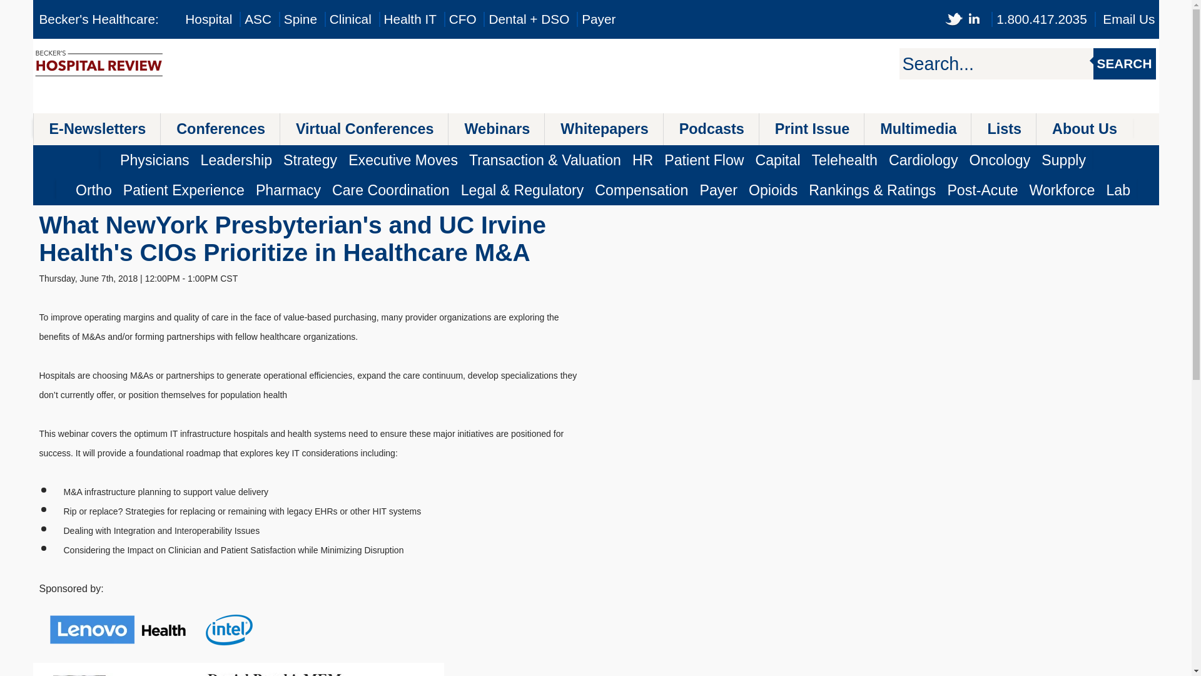  What do you see at coordinates (410, 19) in the screenshot?
I see `Health IT` at bounding box center [410, 19].